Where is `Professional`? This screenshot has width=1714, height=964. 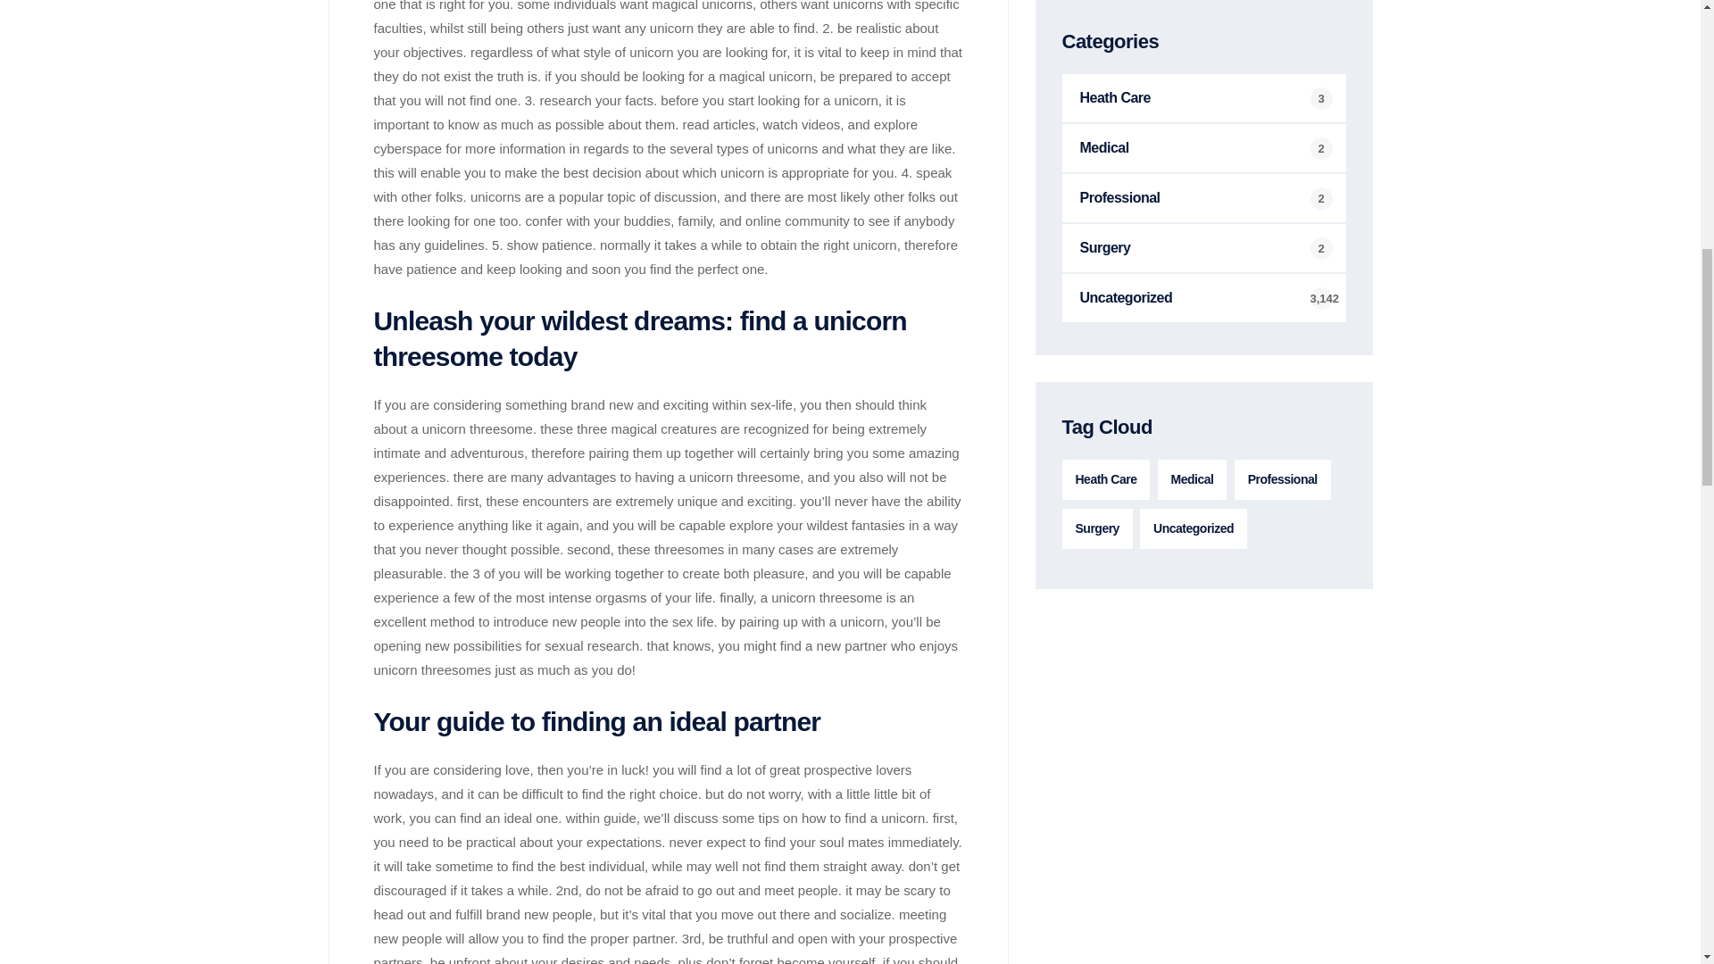 Professional is located at coordinates (1282, 480).